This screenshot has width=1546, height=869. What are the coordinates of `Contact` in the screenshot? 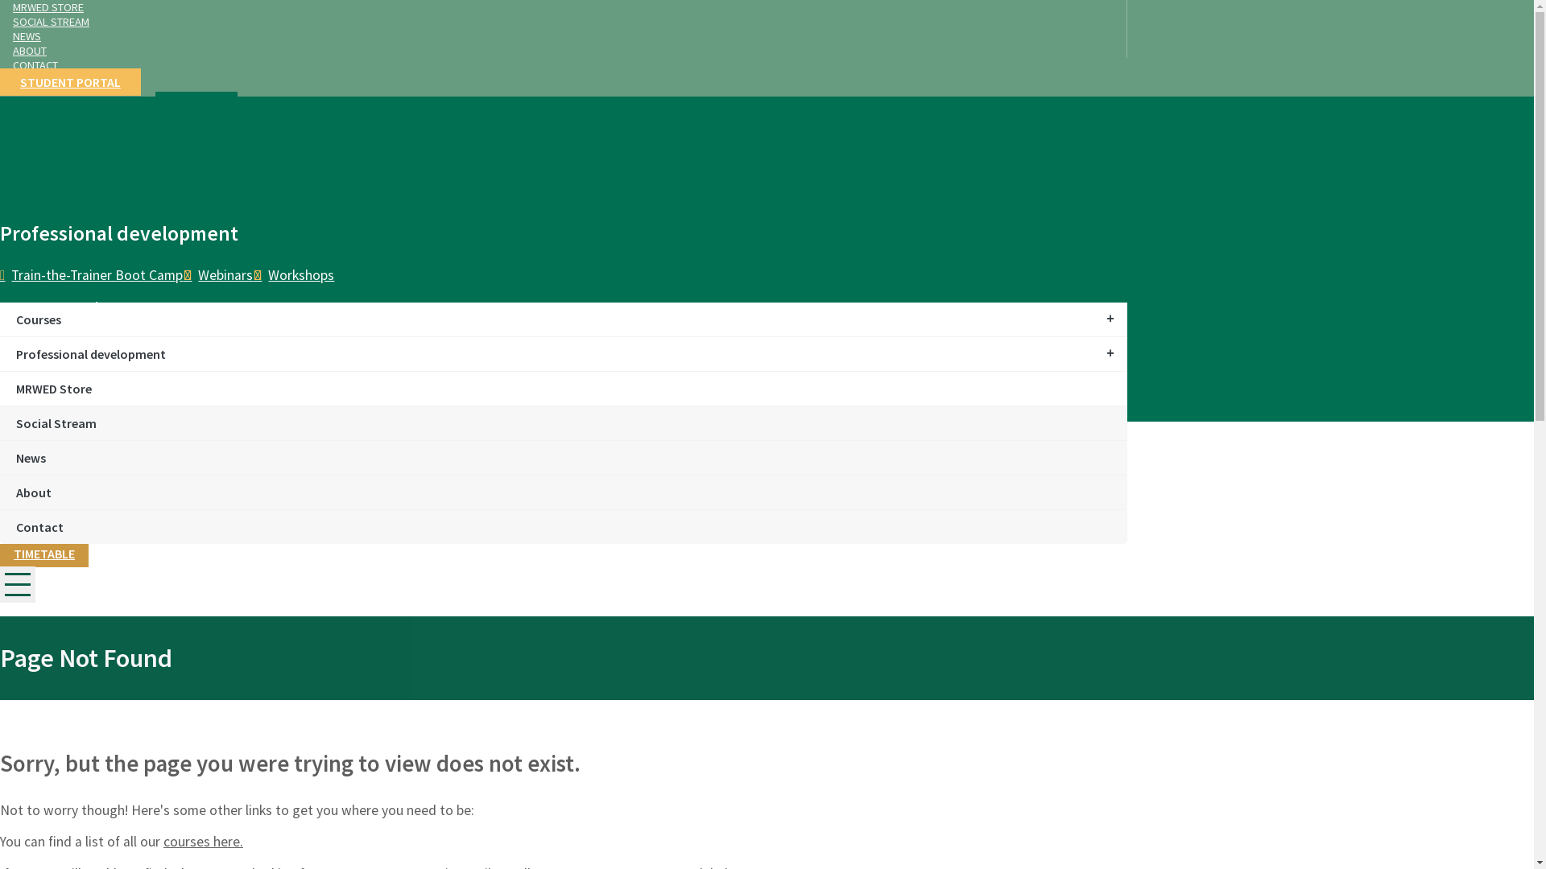 It's located at (564, 527).